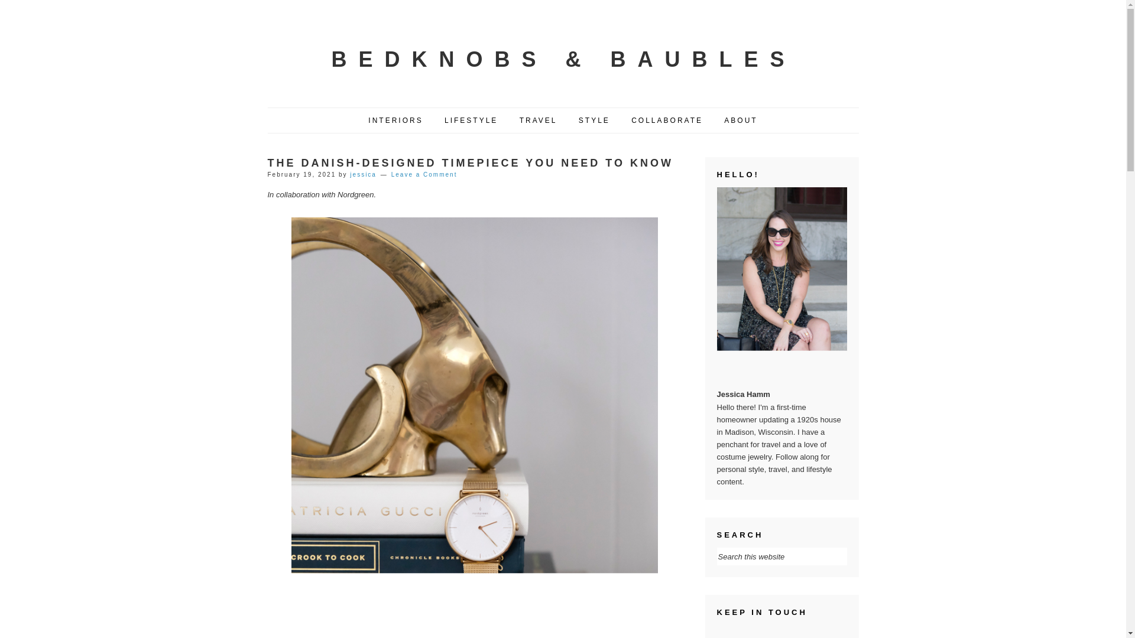 The image size is (1135, 638). What do you see at coordinates (594, 121) in the screenshot?
I see `STYLE` at bounding box center [594, 121].